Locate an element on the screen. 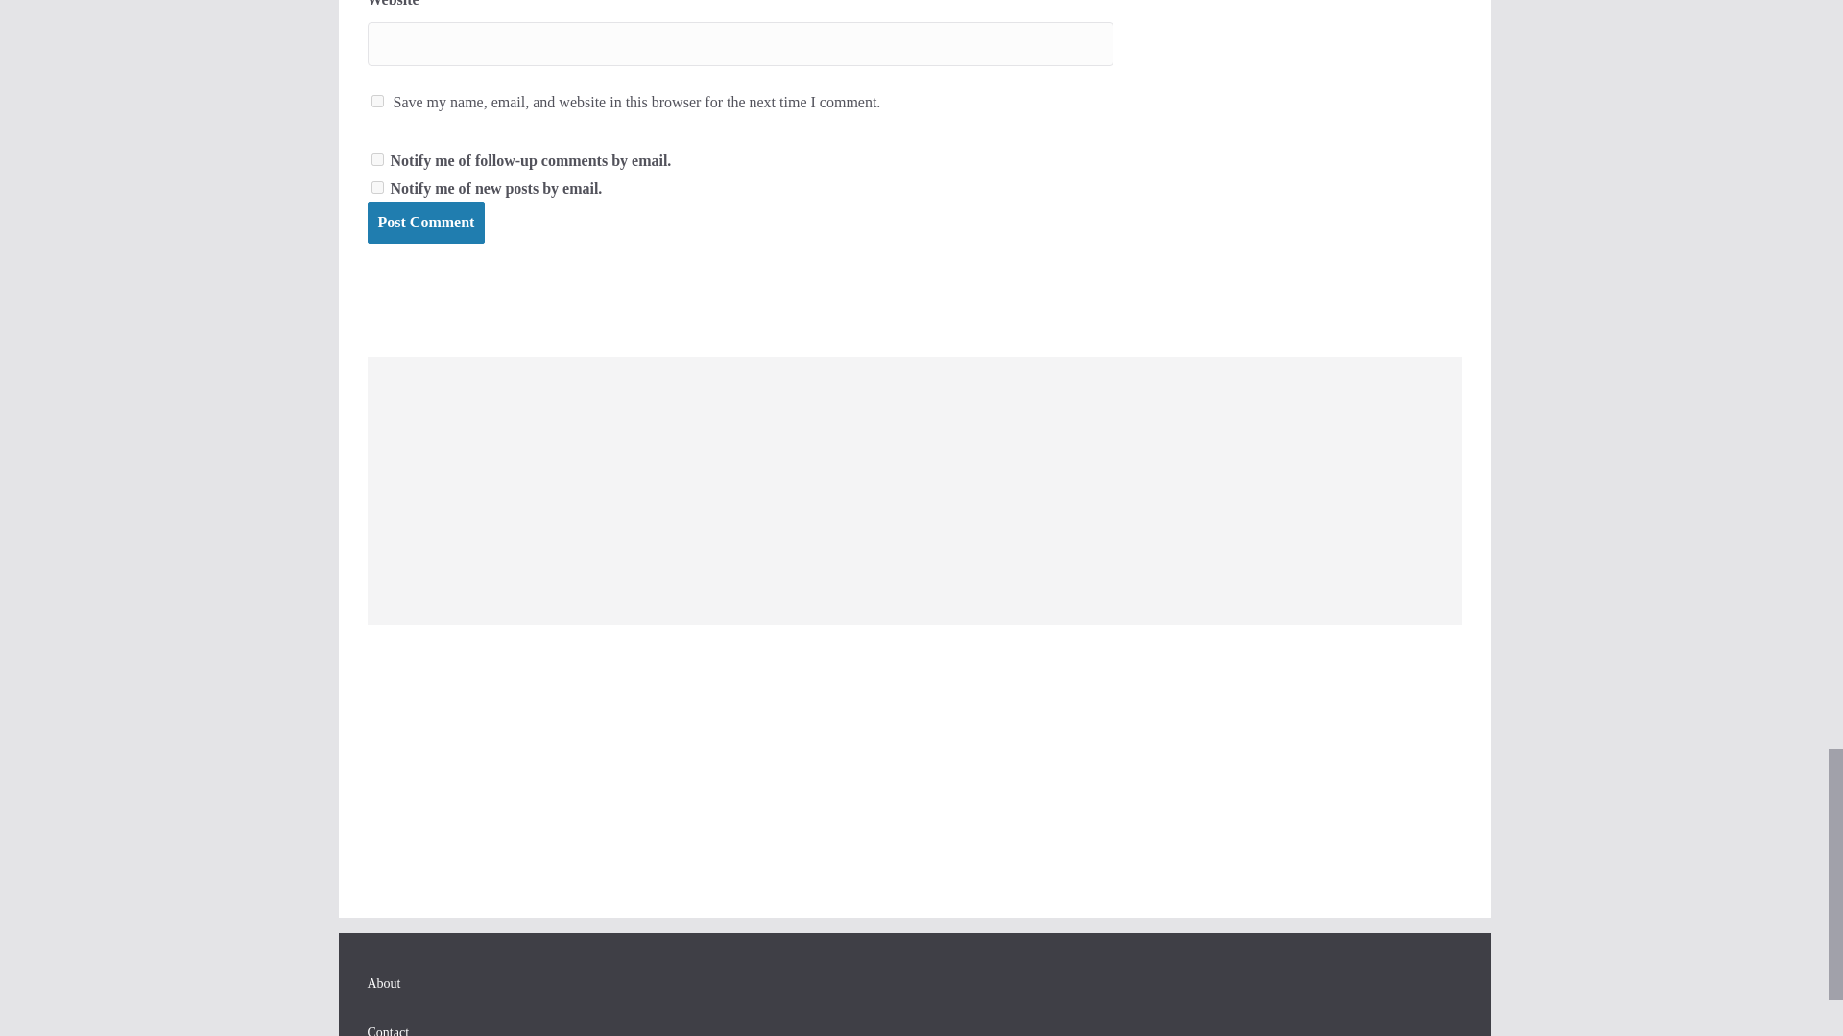 This screenshot has width=1843, height=1036. yes is located at coordinates (376, 102).